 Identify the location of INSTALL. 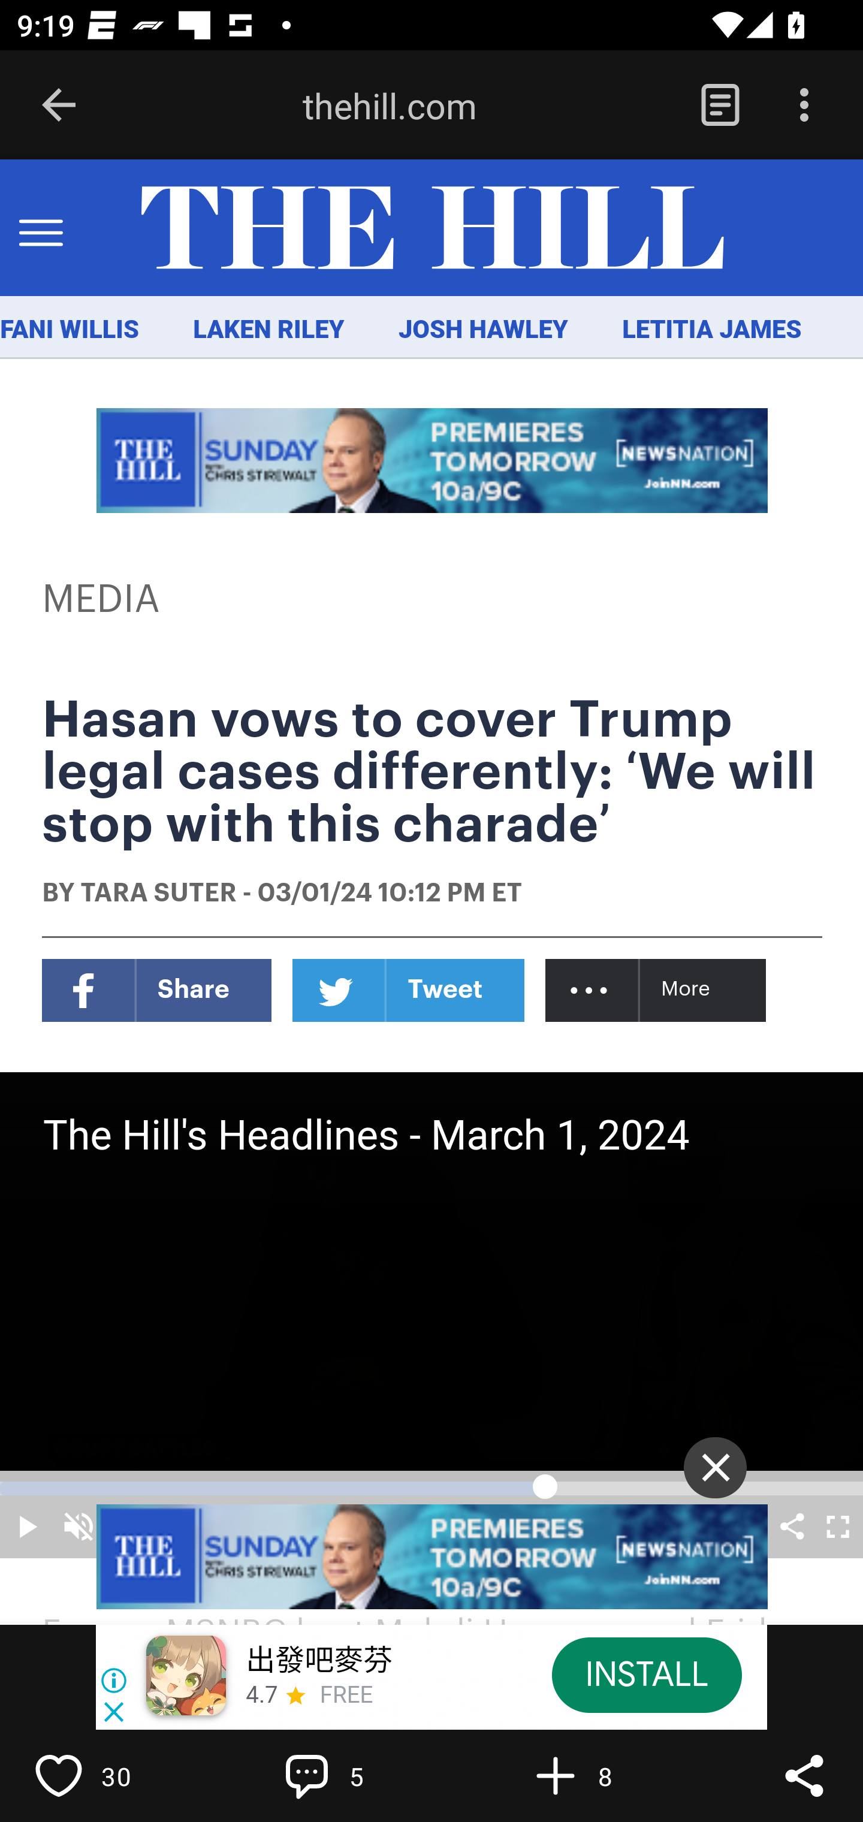
(646, 1675).